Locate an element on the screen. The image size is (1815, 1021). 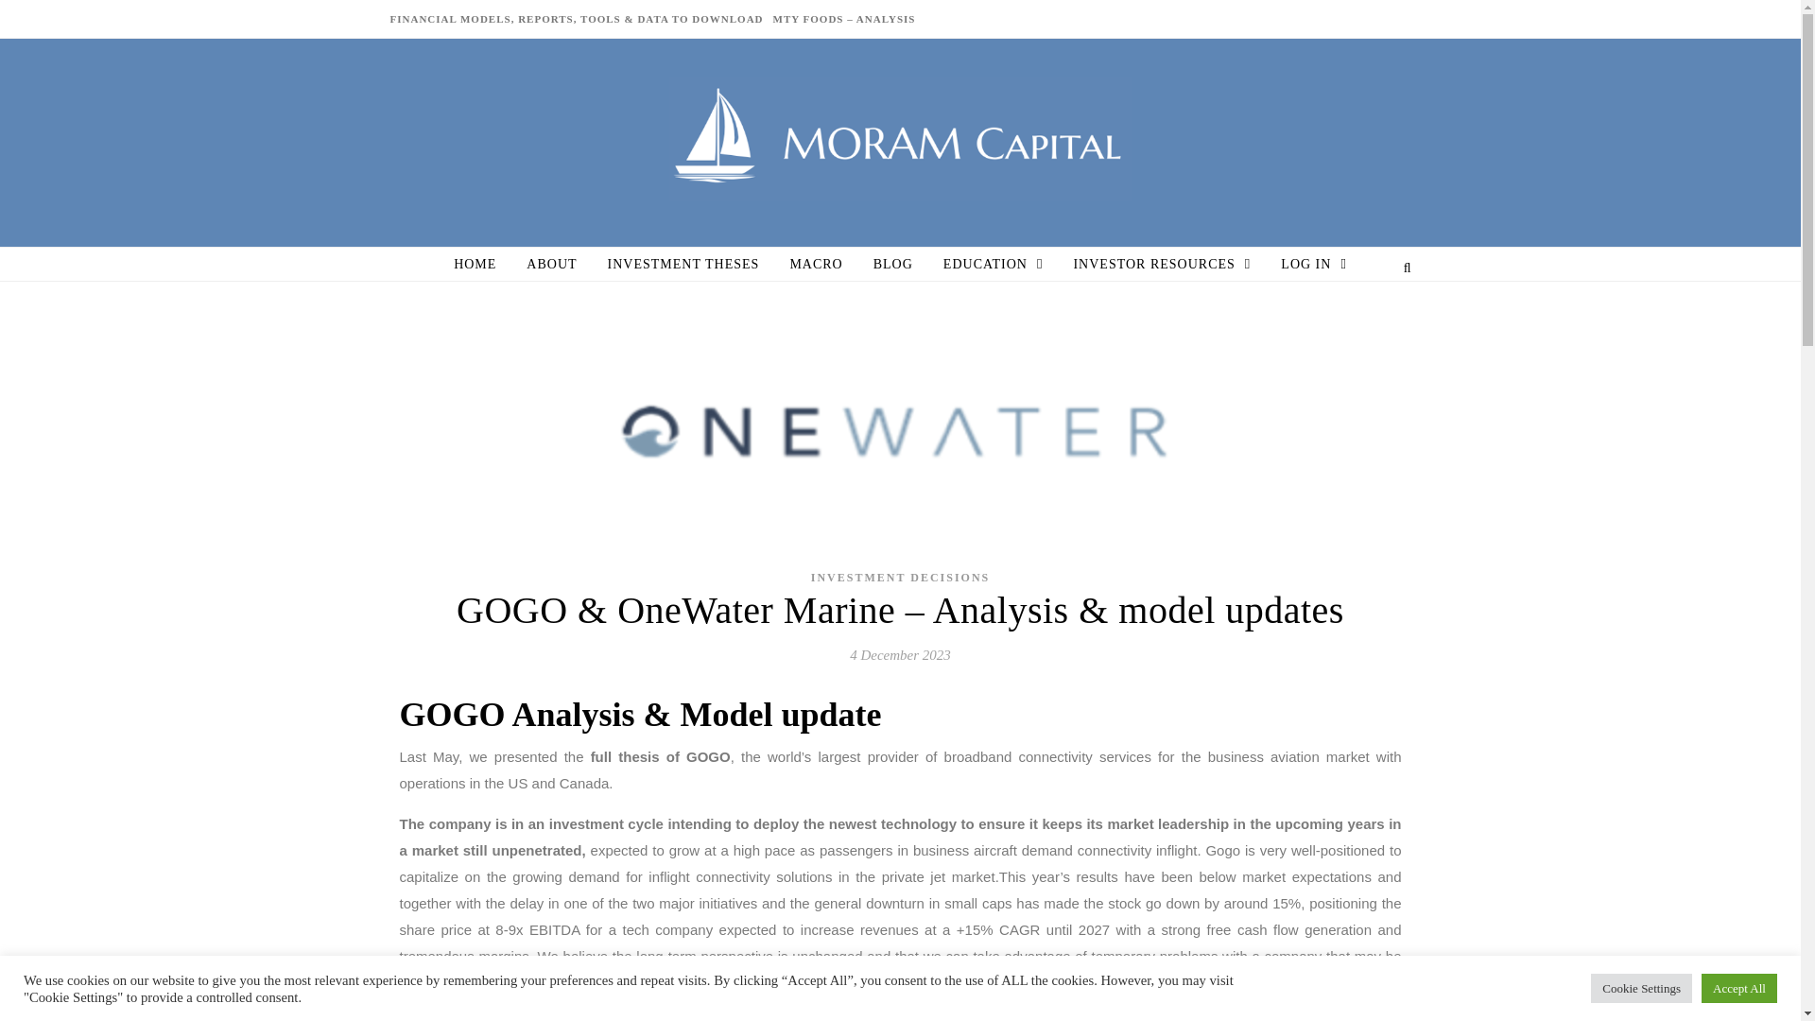
HOME is located at coordinates (482, 265).